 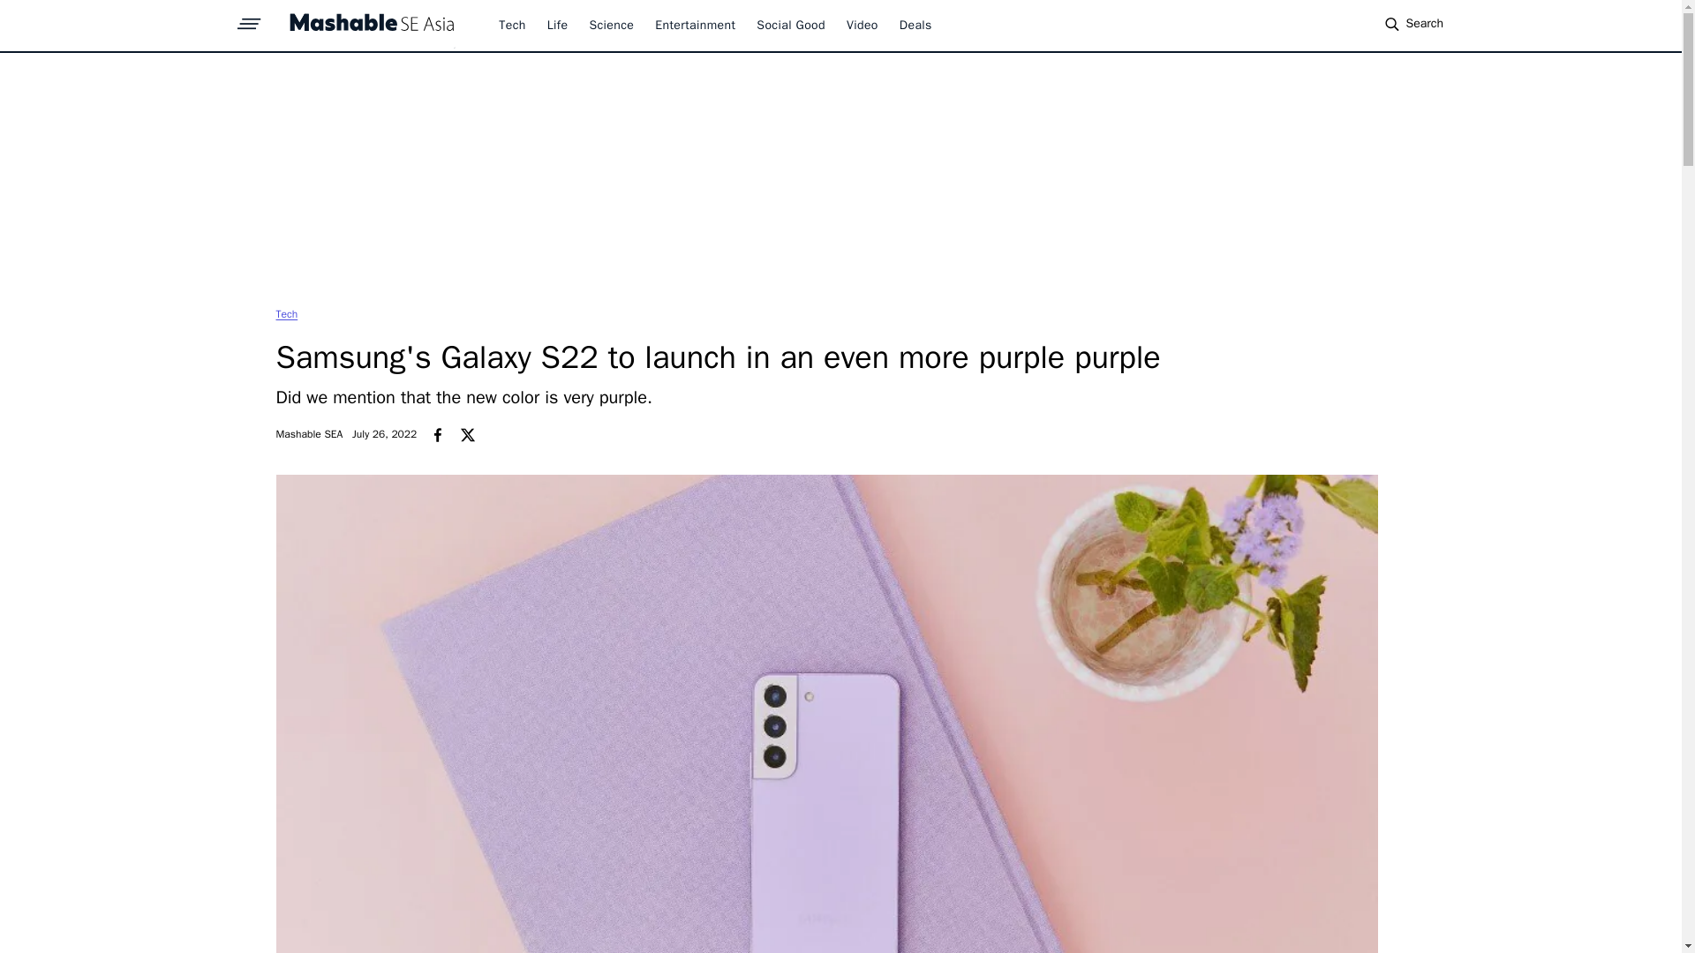 I want to click on Social Good, so click(x=791, y=25).